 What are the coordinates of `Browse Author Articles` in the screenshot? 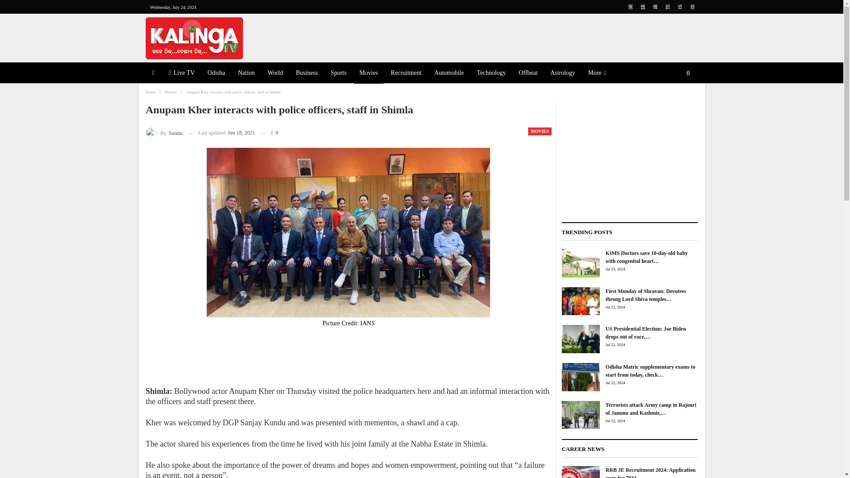 It's located at (164, 133).